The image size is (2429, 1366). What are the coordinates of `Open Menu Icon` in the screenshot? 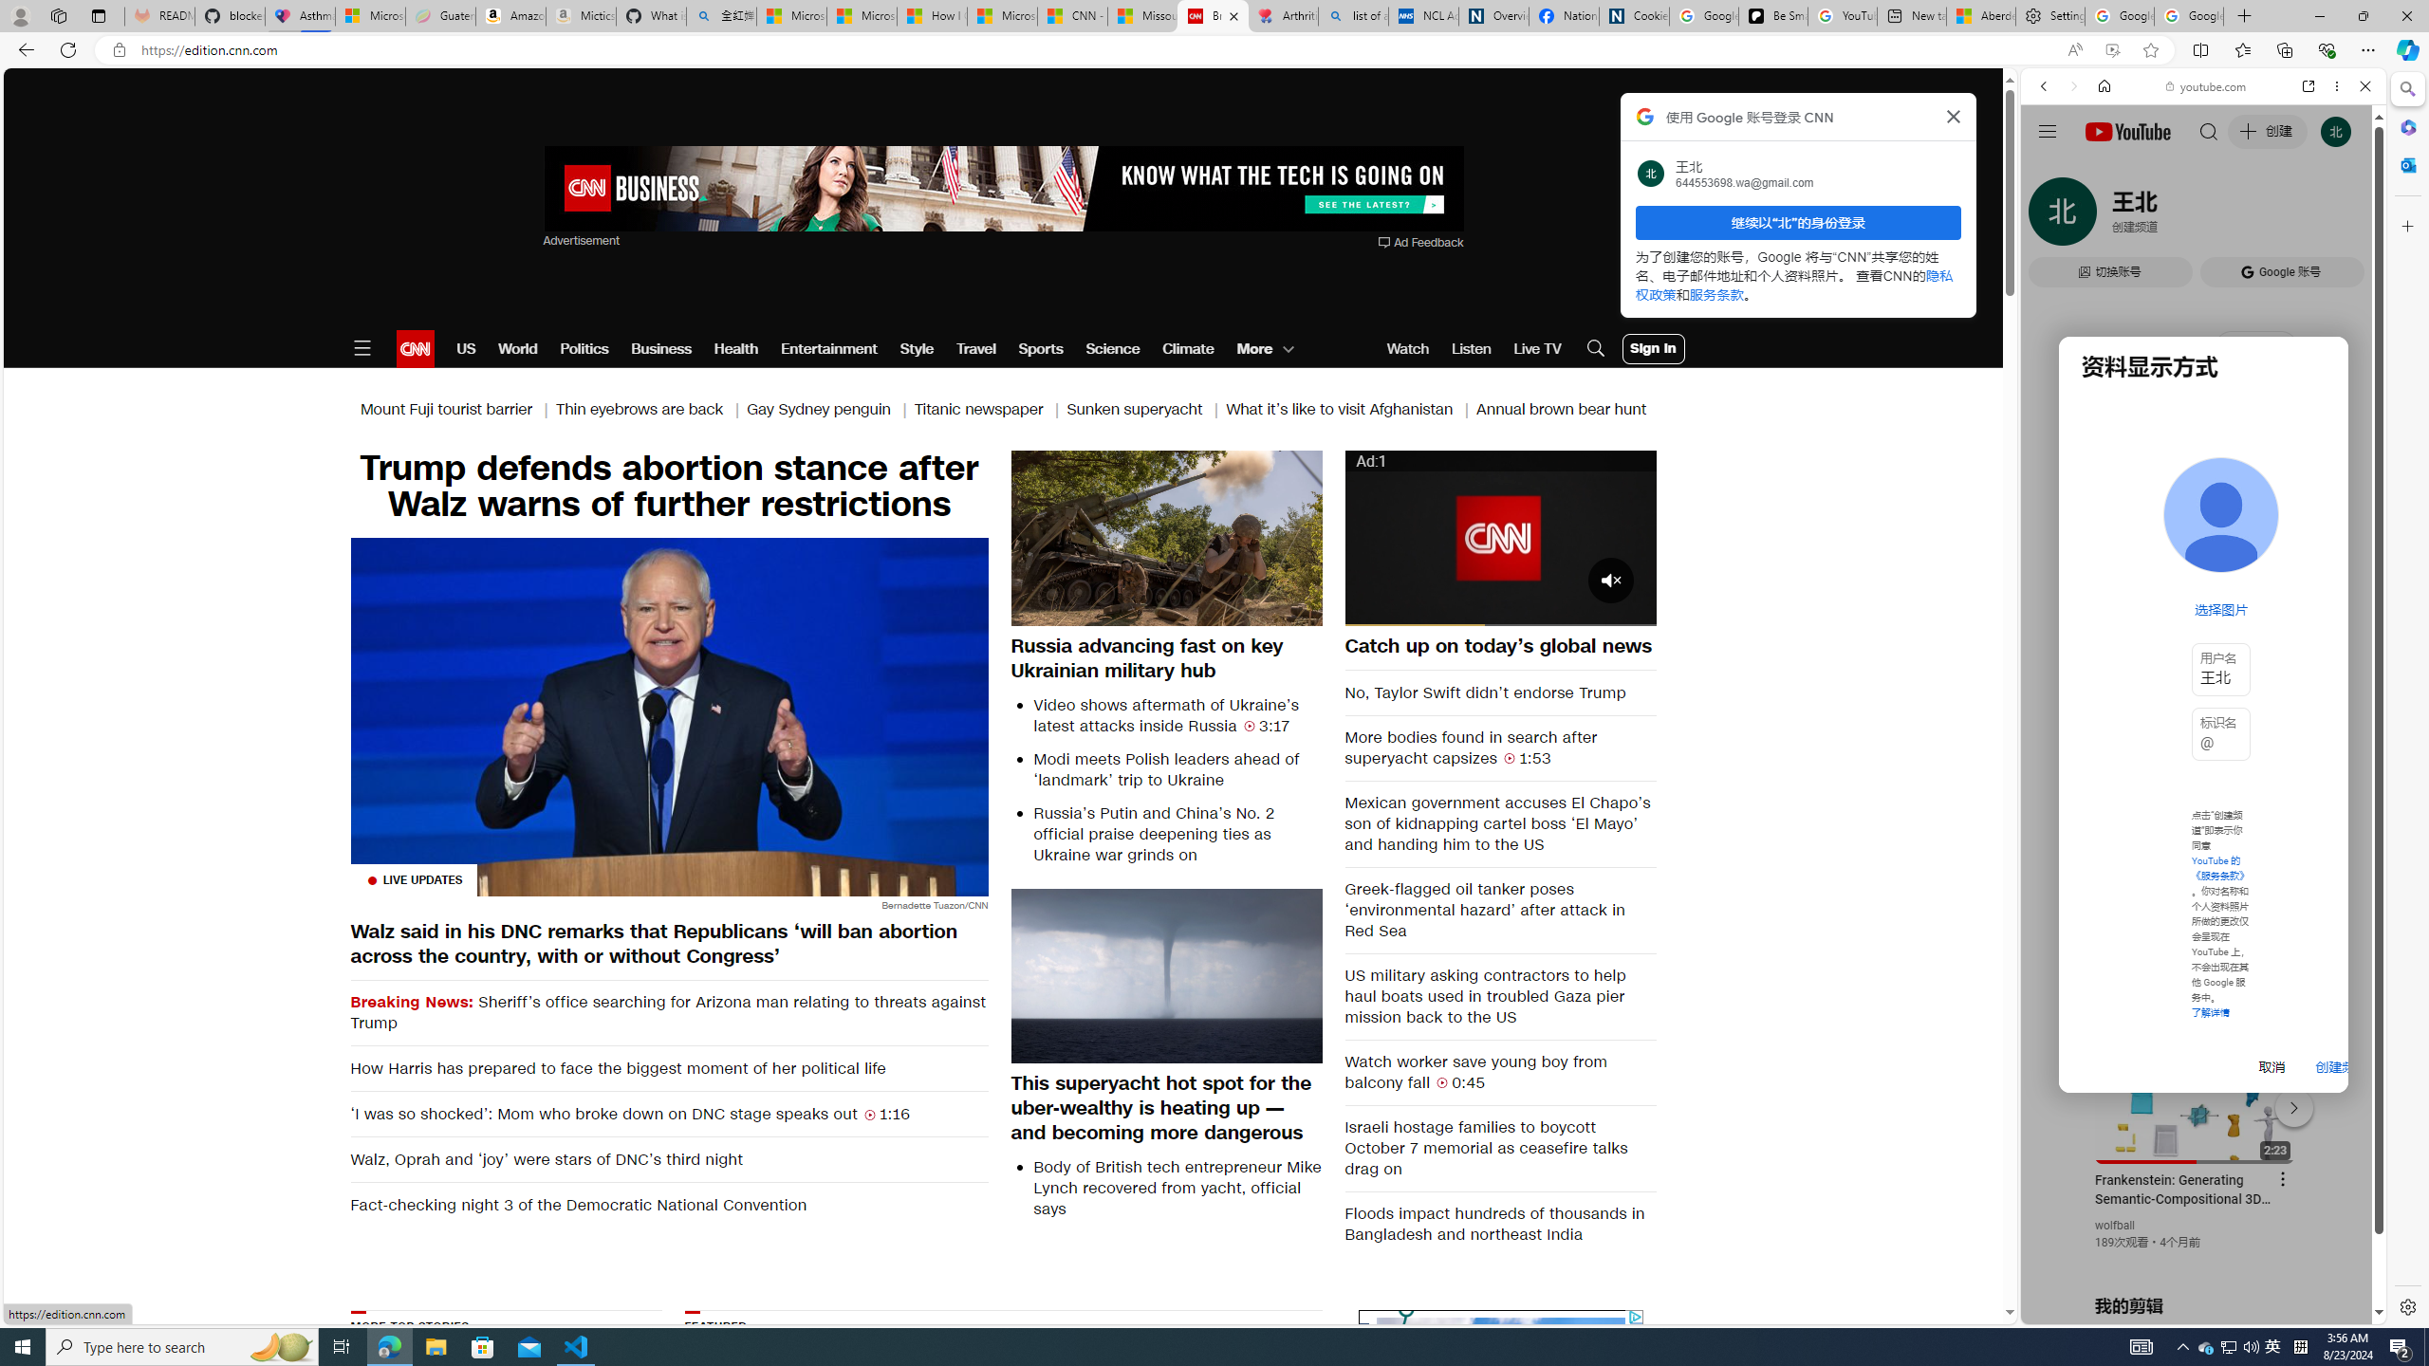 It's located at (362, 349).